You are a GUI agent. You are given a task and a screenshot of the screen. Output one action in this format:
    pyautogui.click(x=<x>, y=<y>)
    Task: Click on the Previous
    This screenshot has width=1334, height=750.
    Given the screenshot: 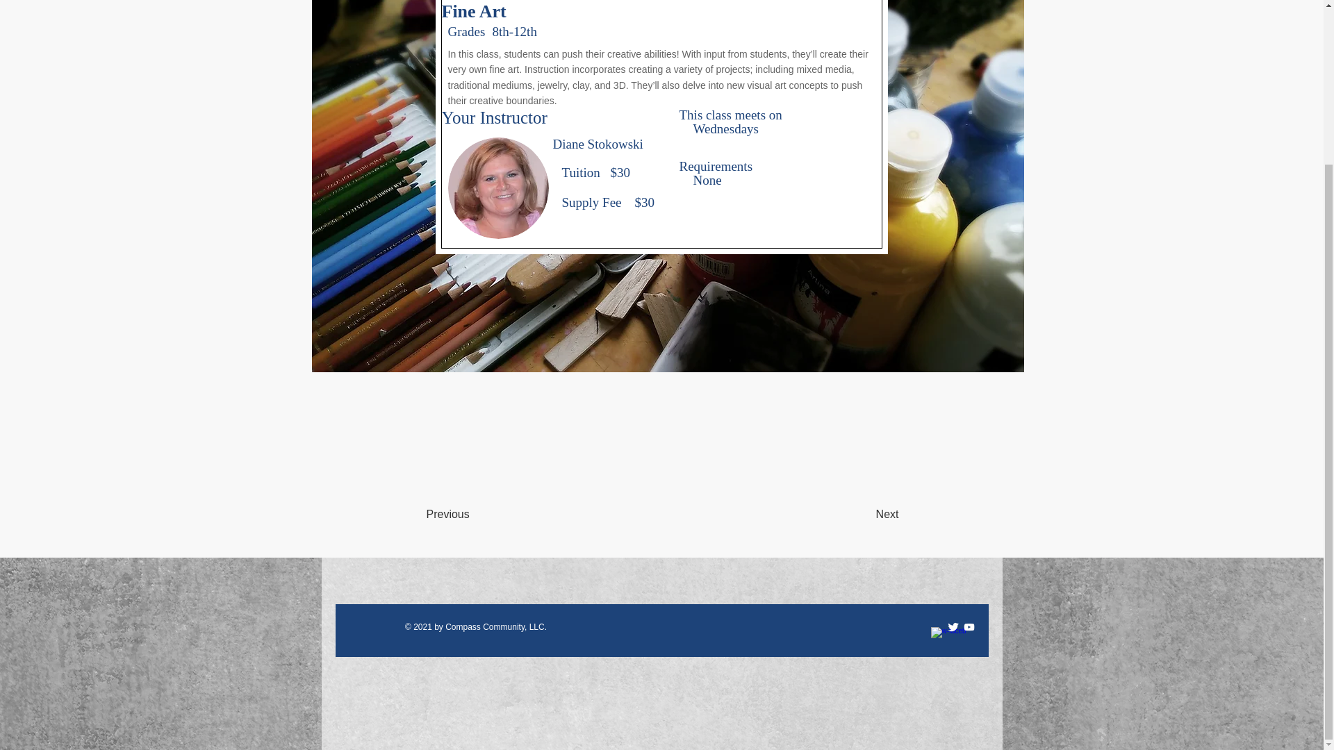 What is the action you would take?
    pyautogui.click(x=472, y=515)
    